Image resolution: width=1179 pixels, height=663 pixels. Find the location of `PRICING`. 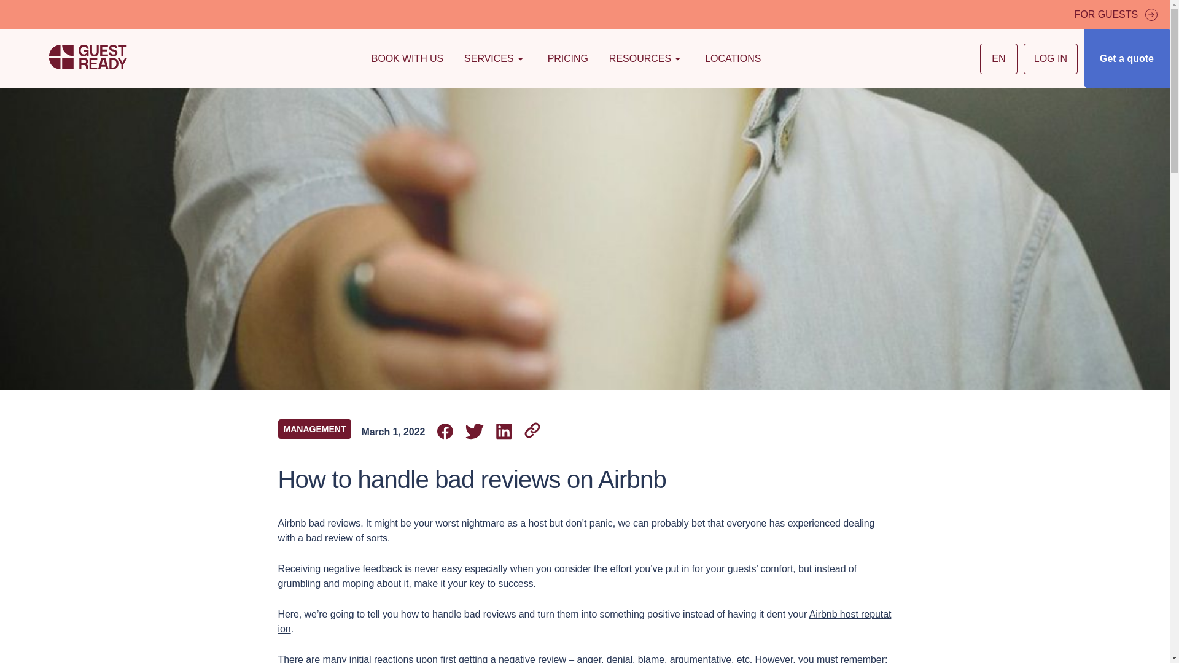

PRICING is located at coordinates (567, 59).